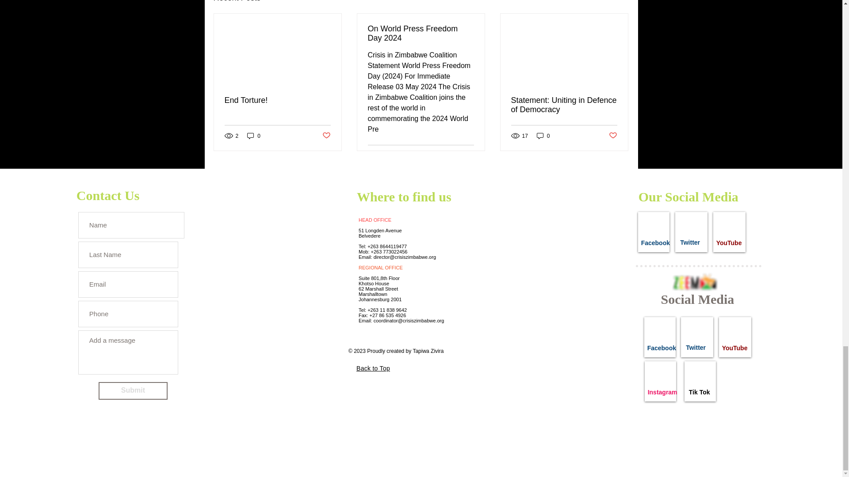  I want to click on 0, so click(254, 136).